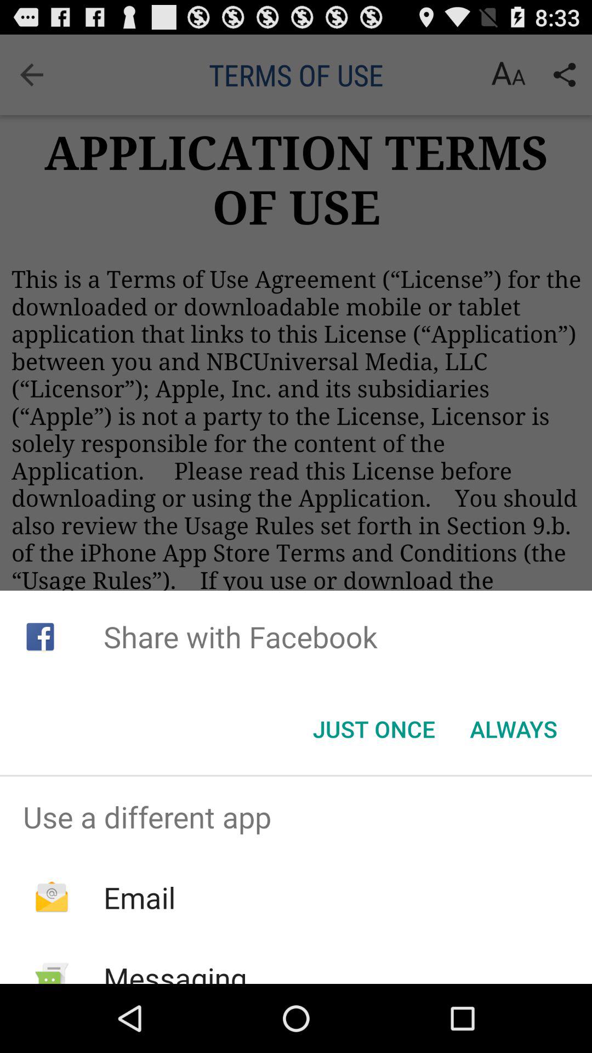  What do you see at coordinates (139, 897) in the screenshot?
I see `scroll until email` at bounding box center [139, 897].